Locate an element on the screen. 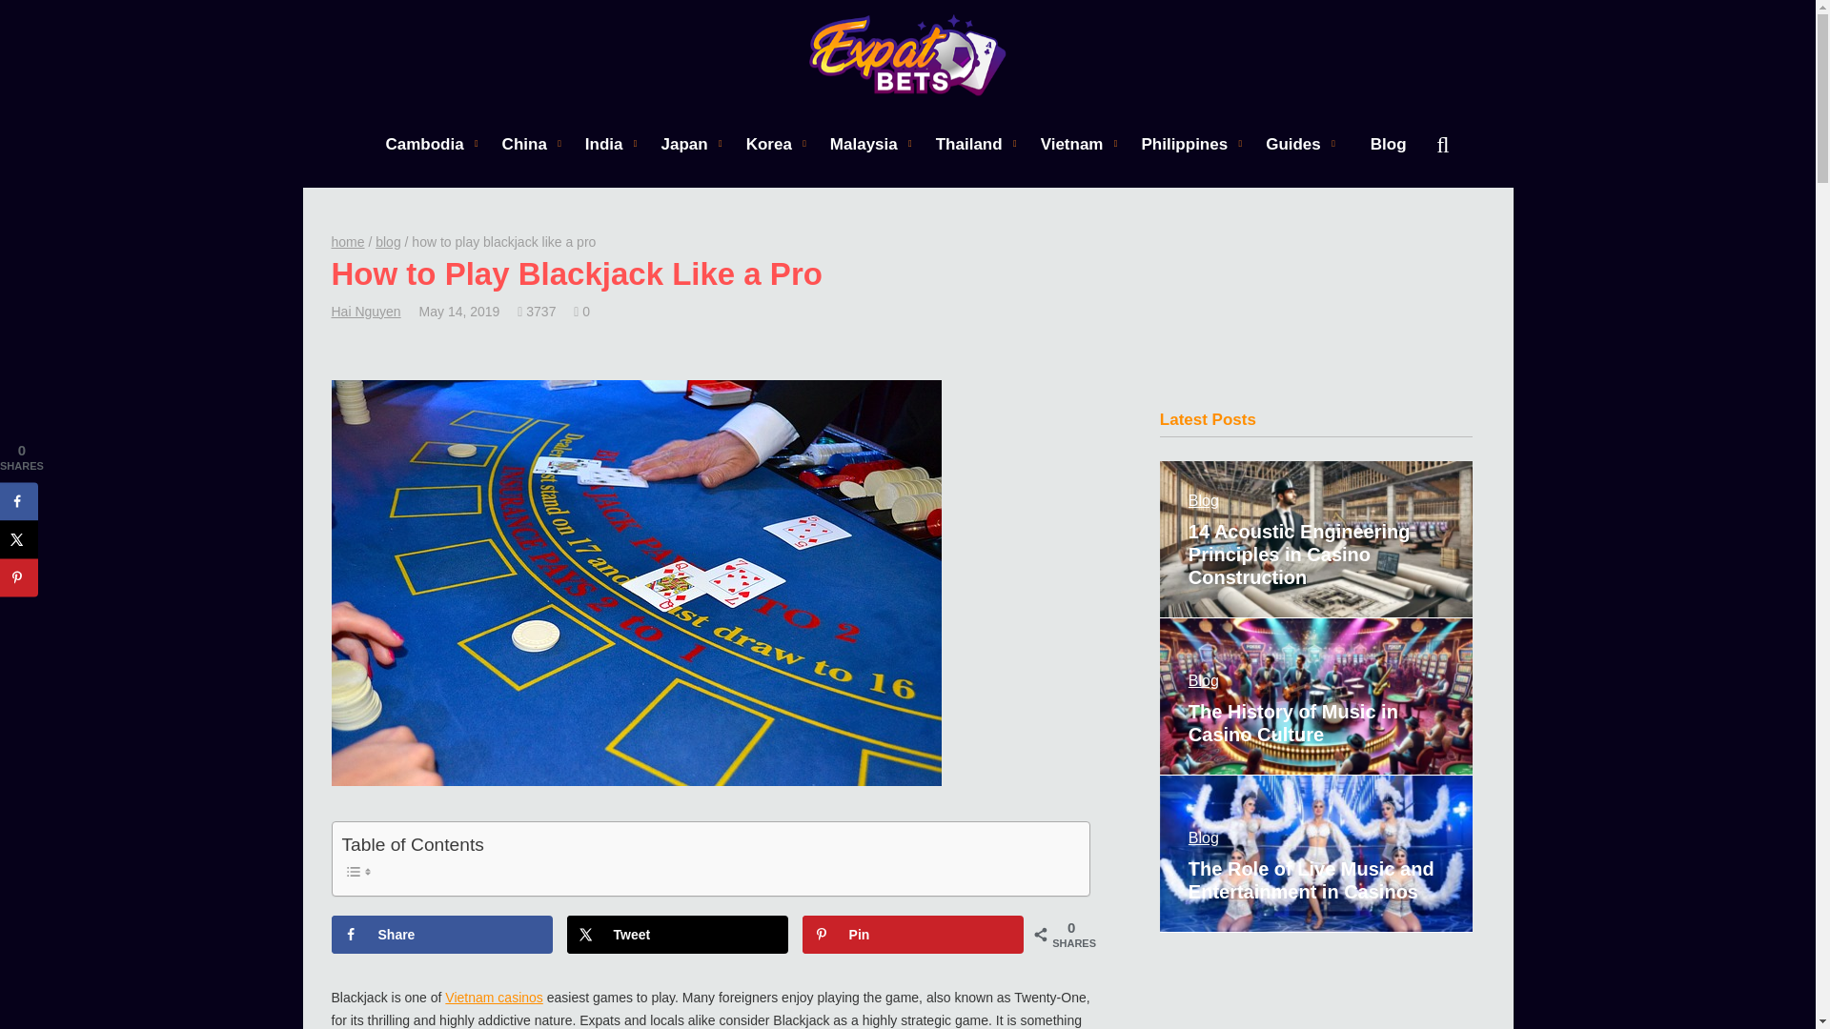  Expat Bets is located at coordinates (907, 55).